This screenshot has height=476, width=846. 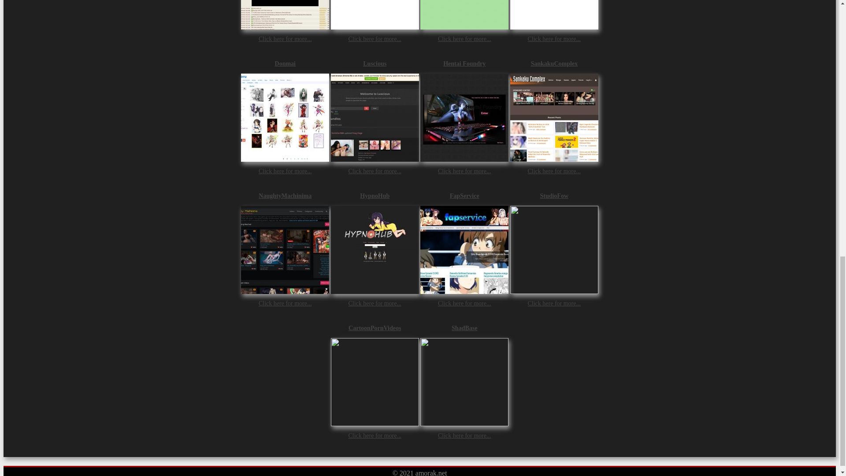 I want to click on Click here for more..., so click(x=553, y=171).